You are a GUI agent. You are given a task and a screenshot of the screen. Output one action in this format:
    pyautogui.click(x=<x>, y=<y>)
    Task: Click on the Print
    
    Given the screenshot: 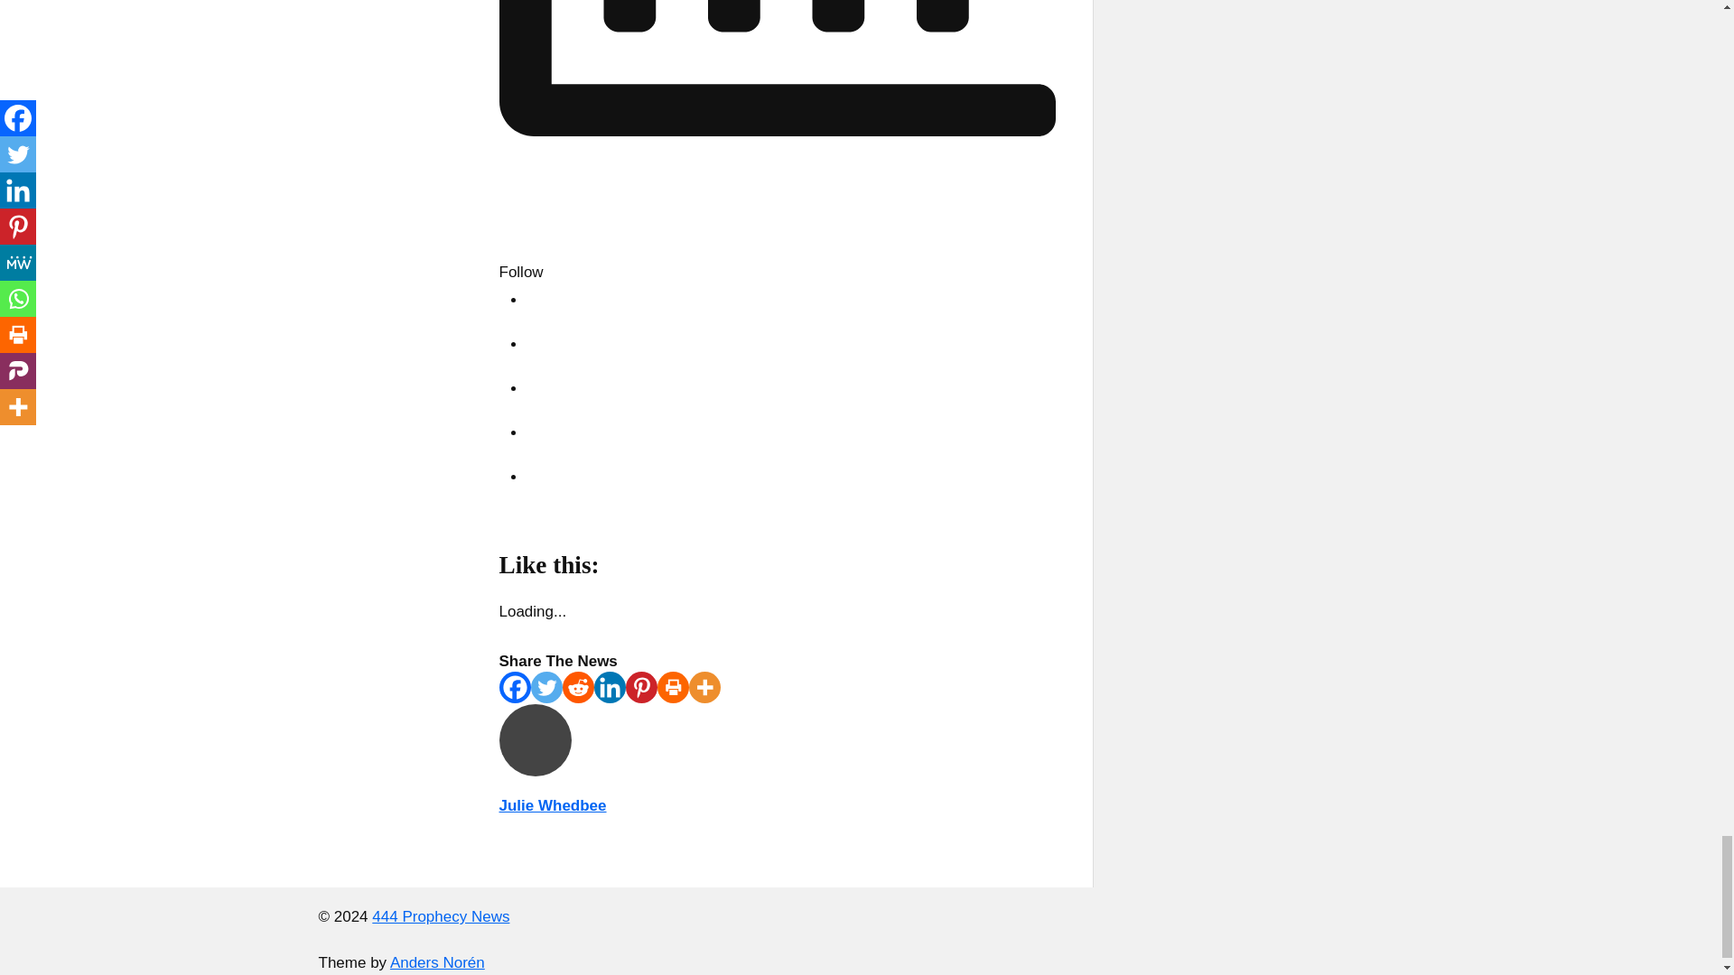 What is the action you would take?
    pyautogui.click(x=672, y=687)
    